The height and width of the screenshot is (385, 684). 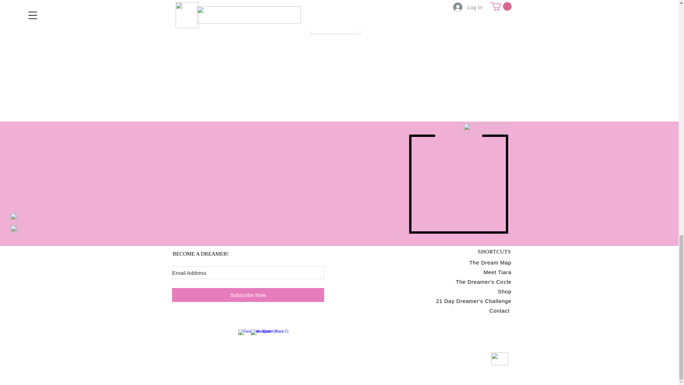 What do you see at coordinates (247, 294) in the screenshot?
I see `Subscribe Now` at bounding box center [247, 294].